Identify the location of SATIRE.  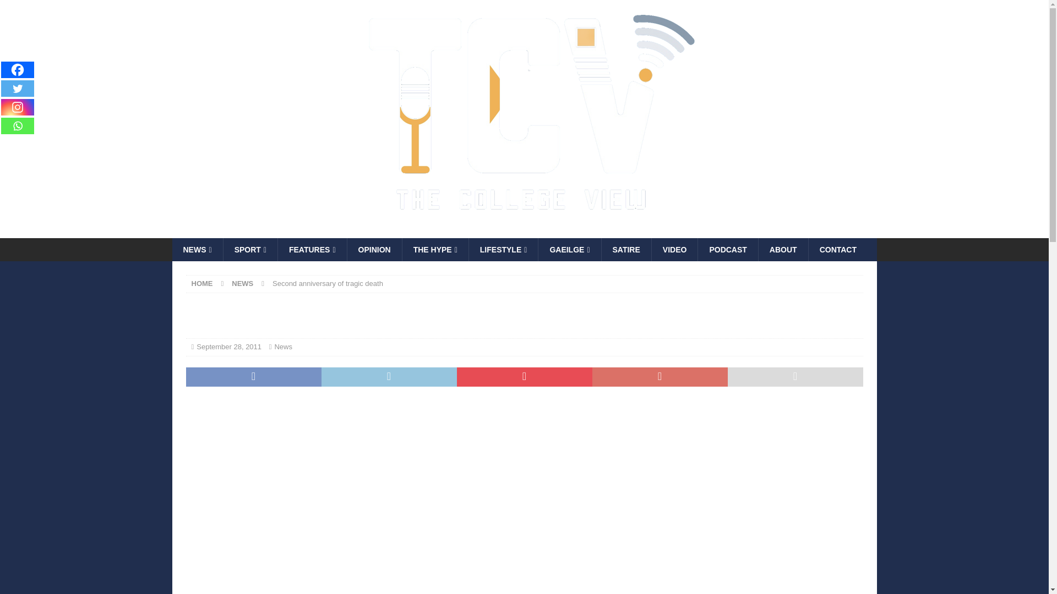
(626, 250).